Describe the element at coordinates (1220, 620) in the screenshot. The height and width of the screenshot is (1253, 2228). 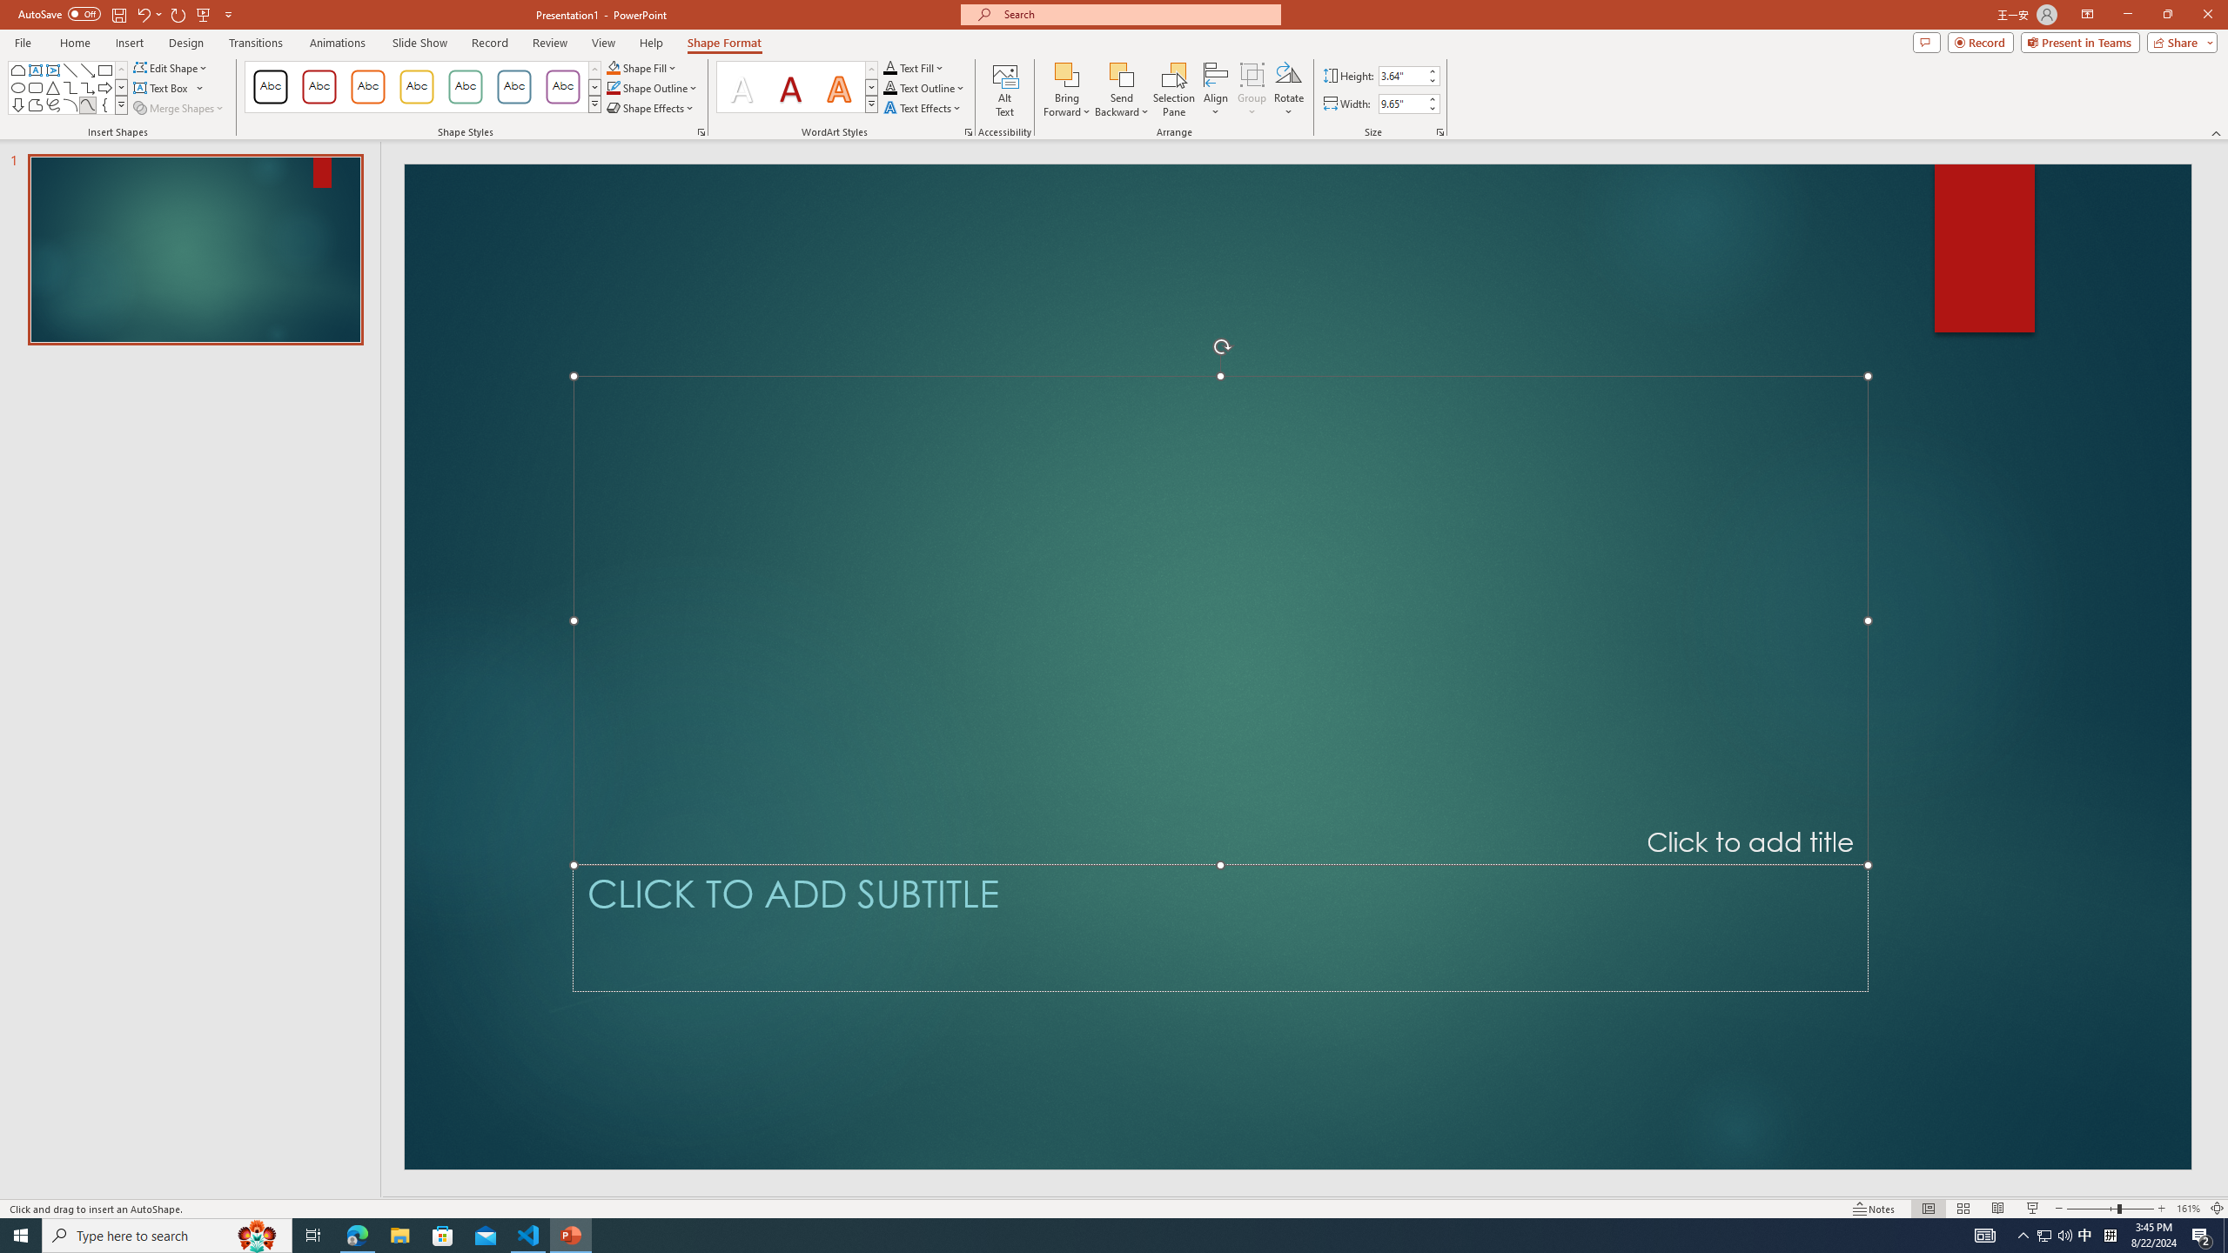
I see `Title TextBox` at that location.